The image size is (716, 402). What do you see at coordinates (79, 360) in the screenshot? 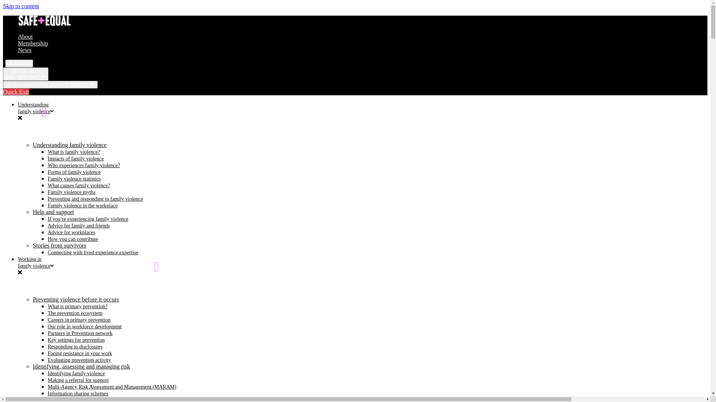
I see `Evaluating prevention activity` at bounding box center [79, 360].